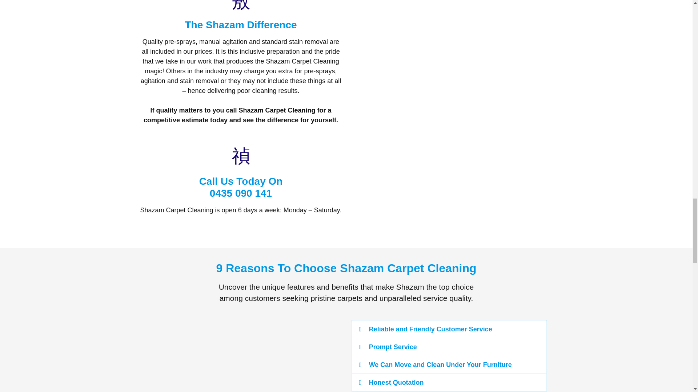  What do you see at coordinates (393, 347) in the screenshot?
I see `We Can Move and Clean Under Your Furniture` at bounding box center [393, 347].